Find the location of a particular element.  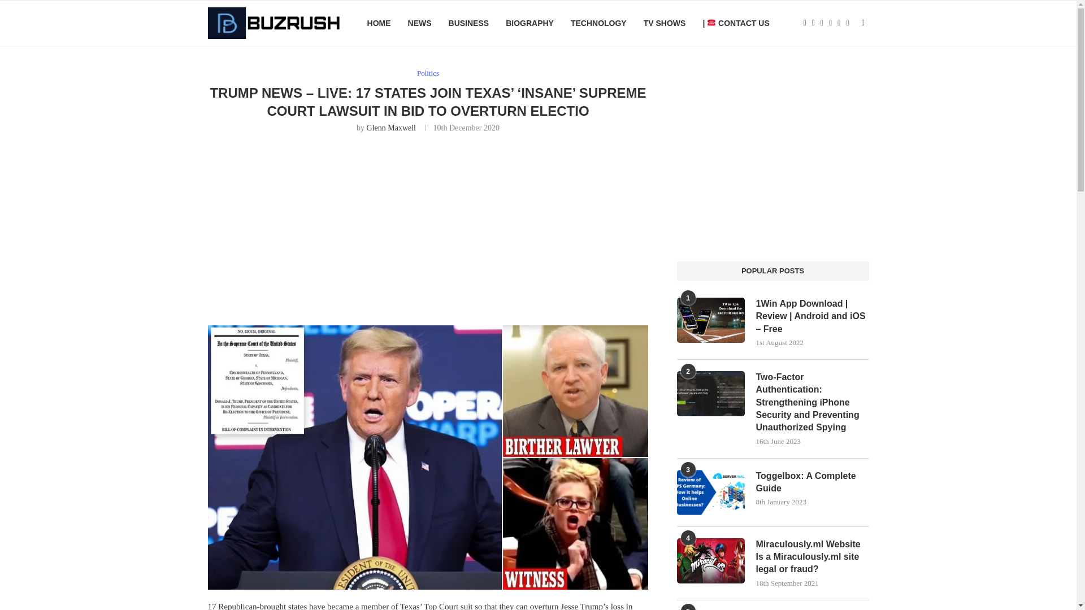

Advertisement is located at coordinates (428, 226).